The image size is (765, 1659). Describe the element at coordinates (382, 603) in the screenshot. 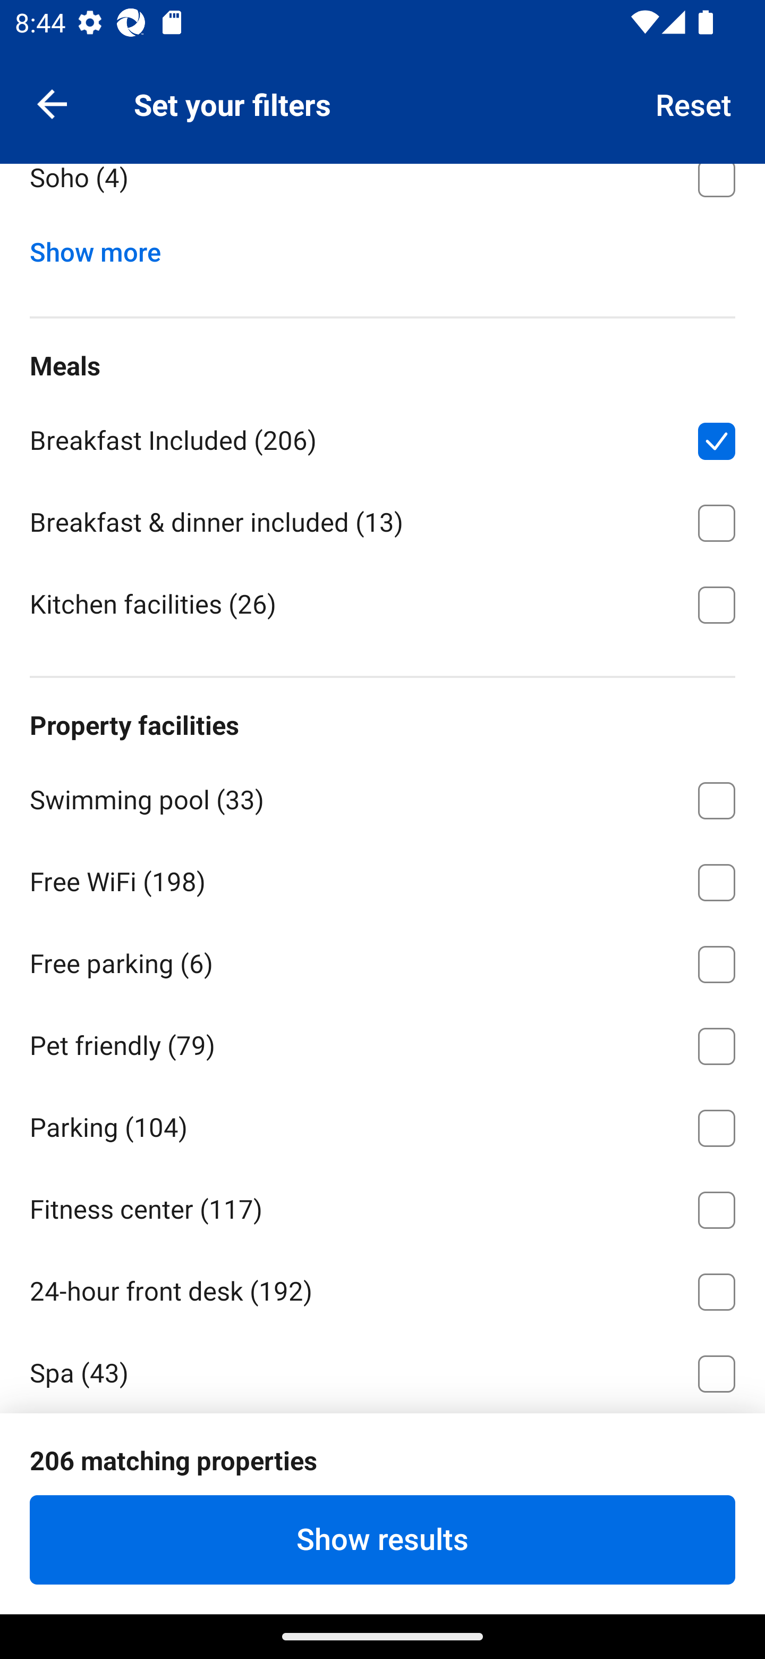

I see `Kitchen facilities ⁦(26)` at that location.